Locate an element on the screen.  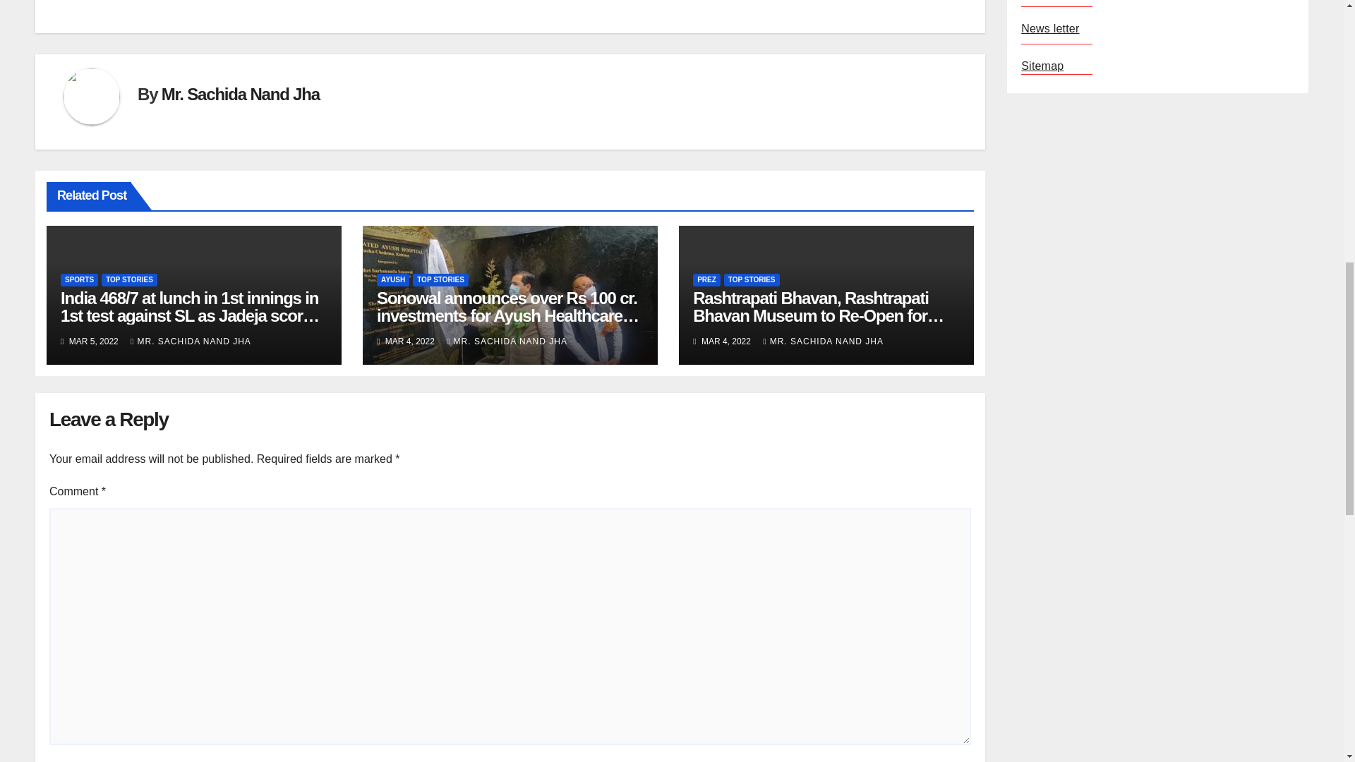
TOP STORIES is located at coordinates (129, 279).